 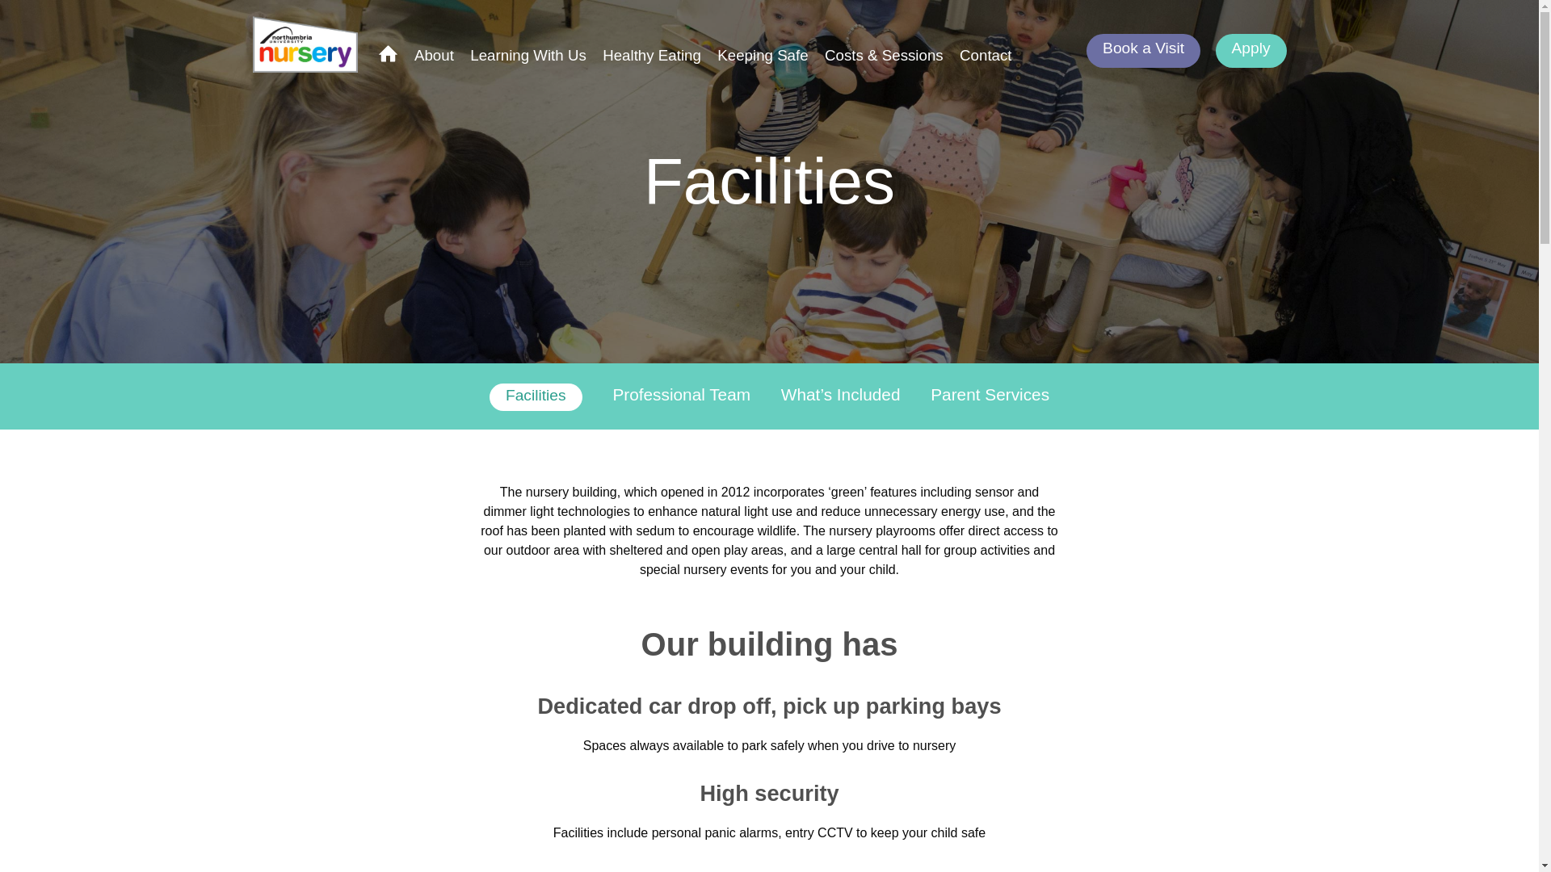 I want to click on Facilities, so click(x=536, y=397).